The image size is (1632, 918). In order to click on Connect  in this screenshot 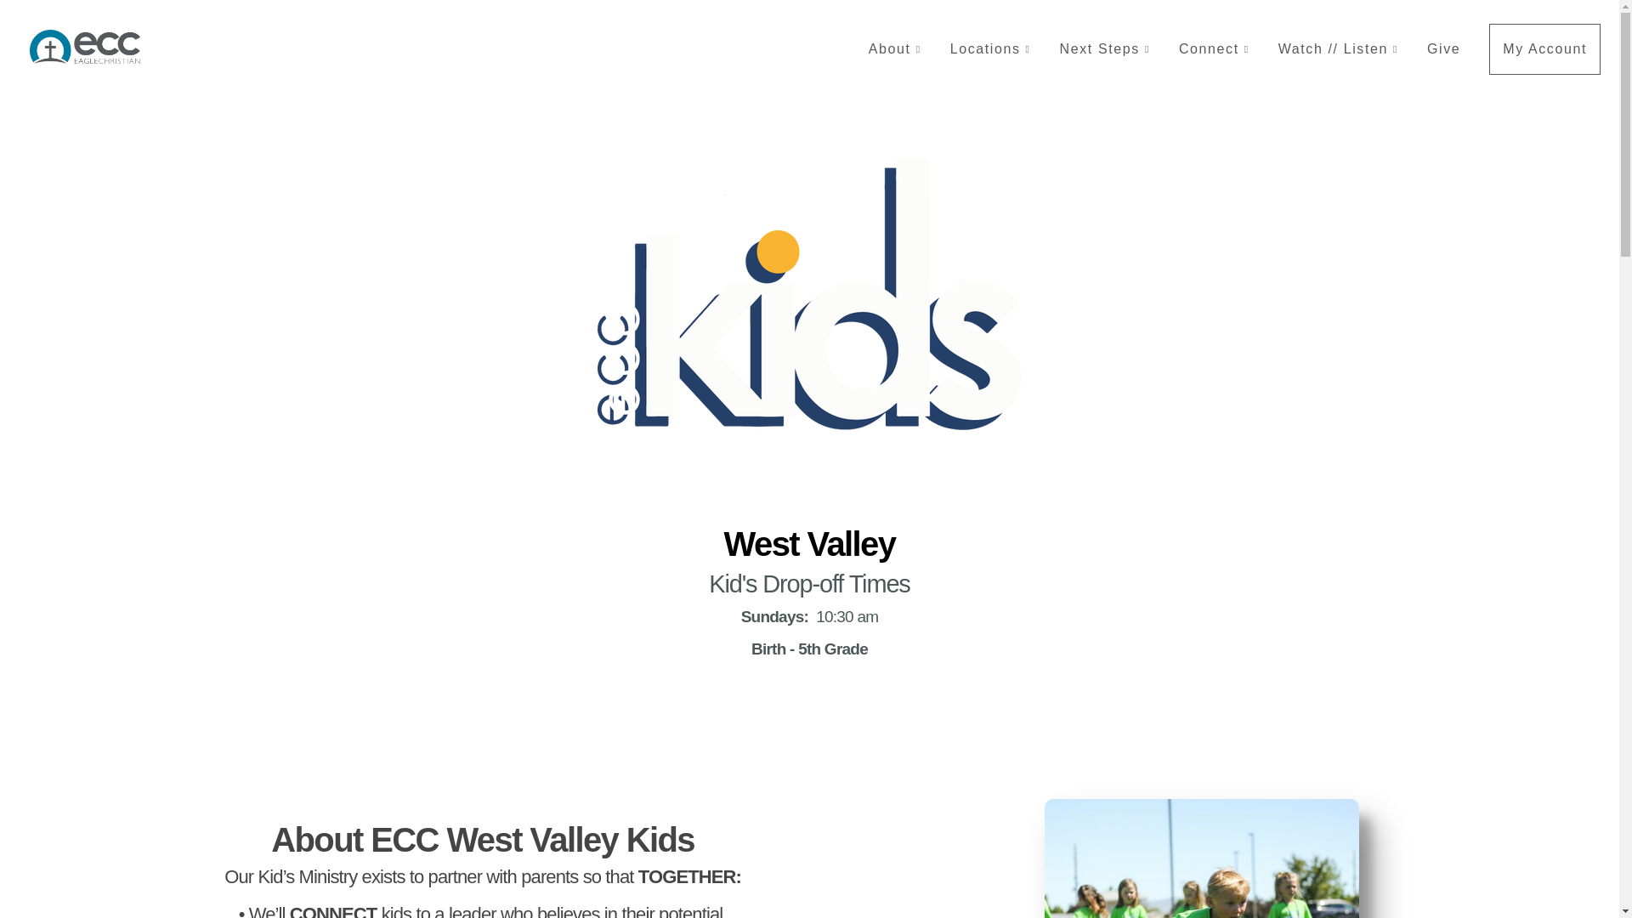, I will do `click(1214, 49)`.